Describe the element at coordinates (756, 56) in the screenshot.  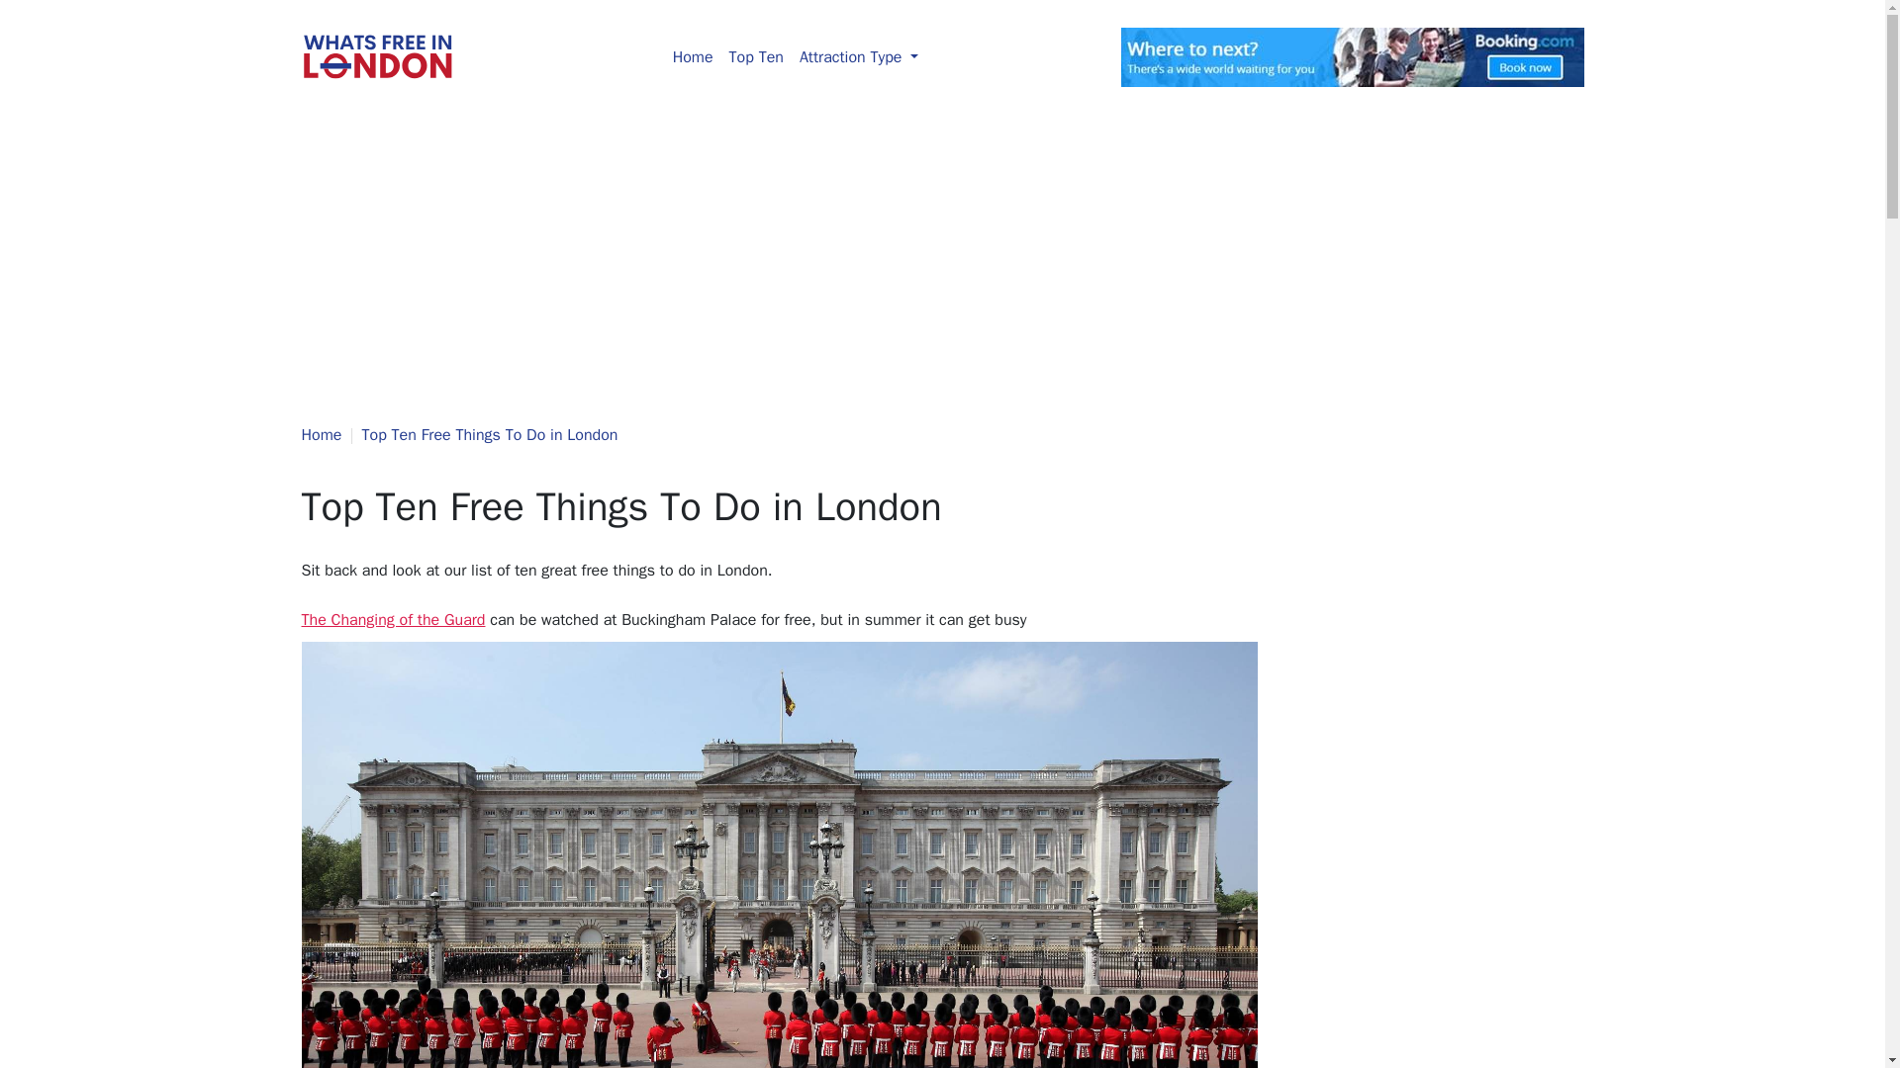
I see `Top Ten` at that location.